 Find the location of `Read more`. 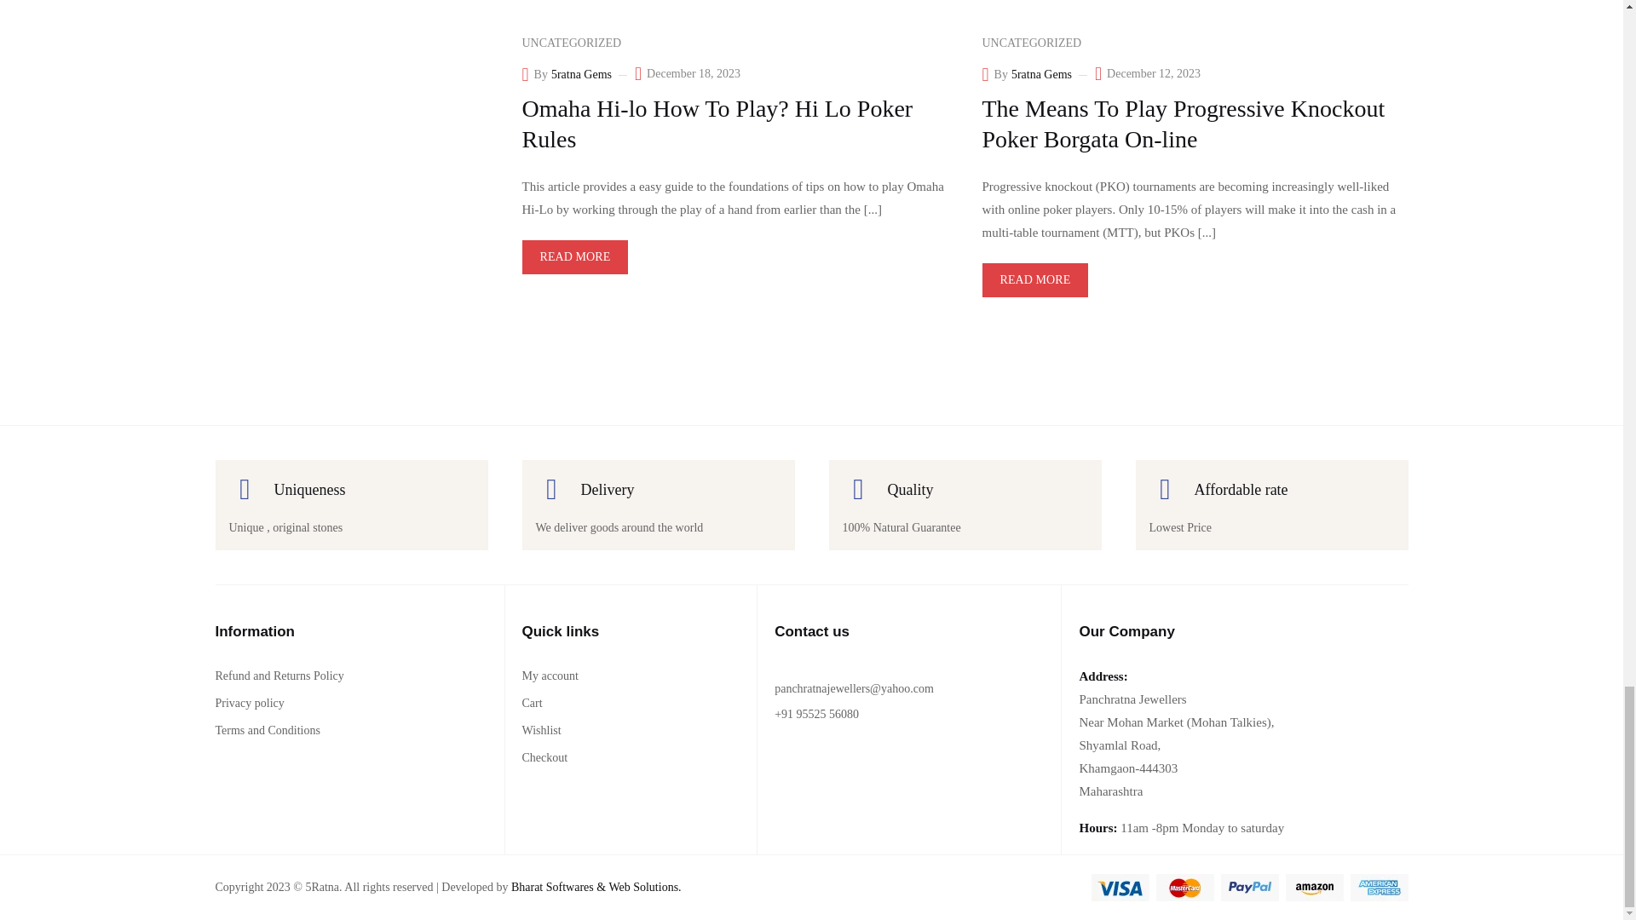

Read more is located at coordinates (574, 256).